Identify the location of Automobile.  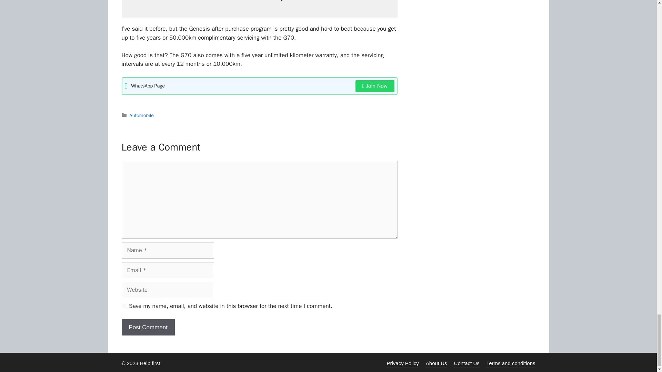
(141, 115).